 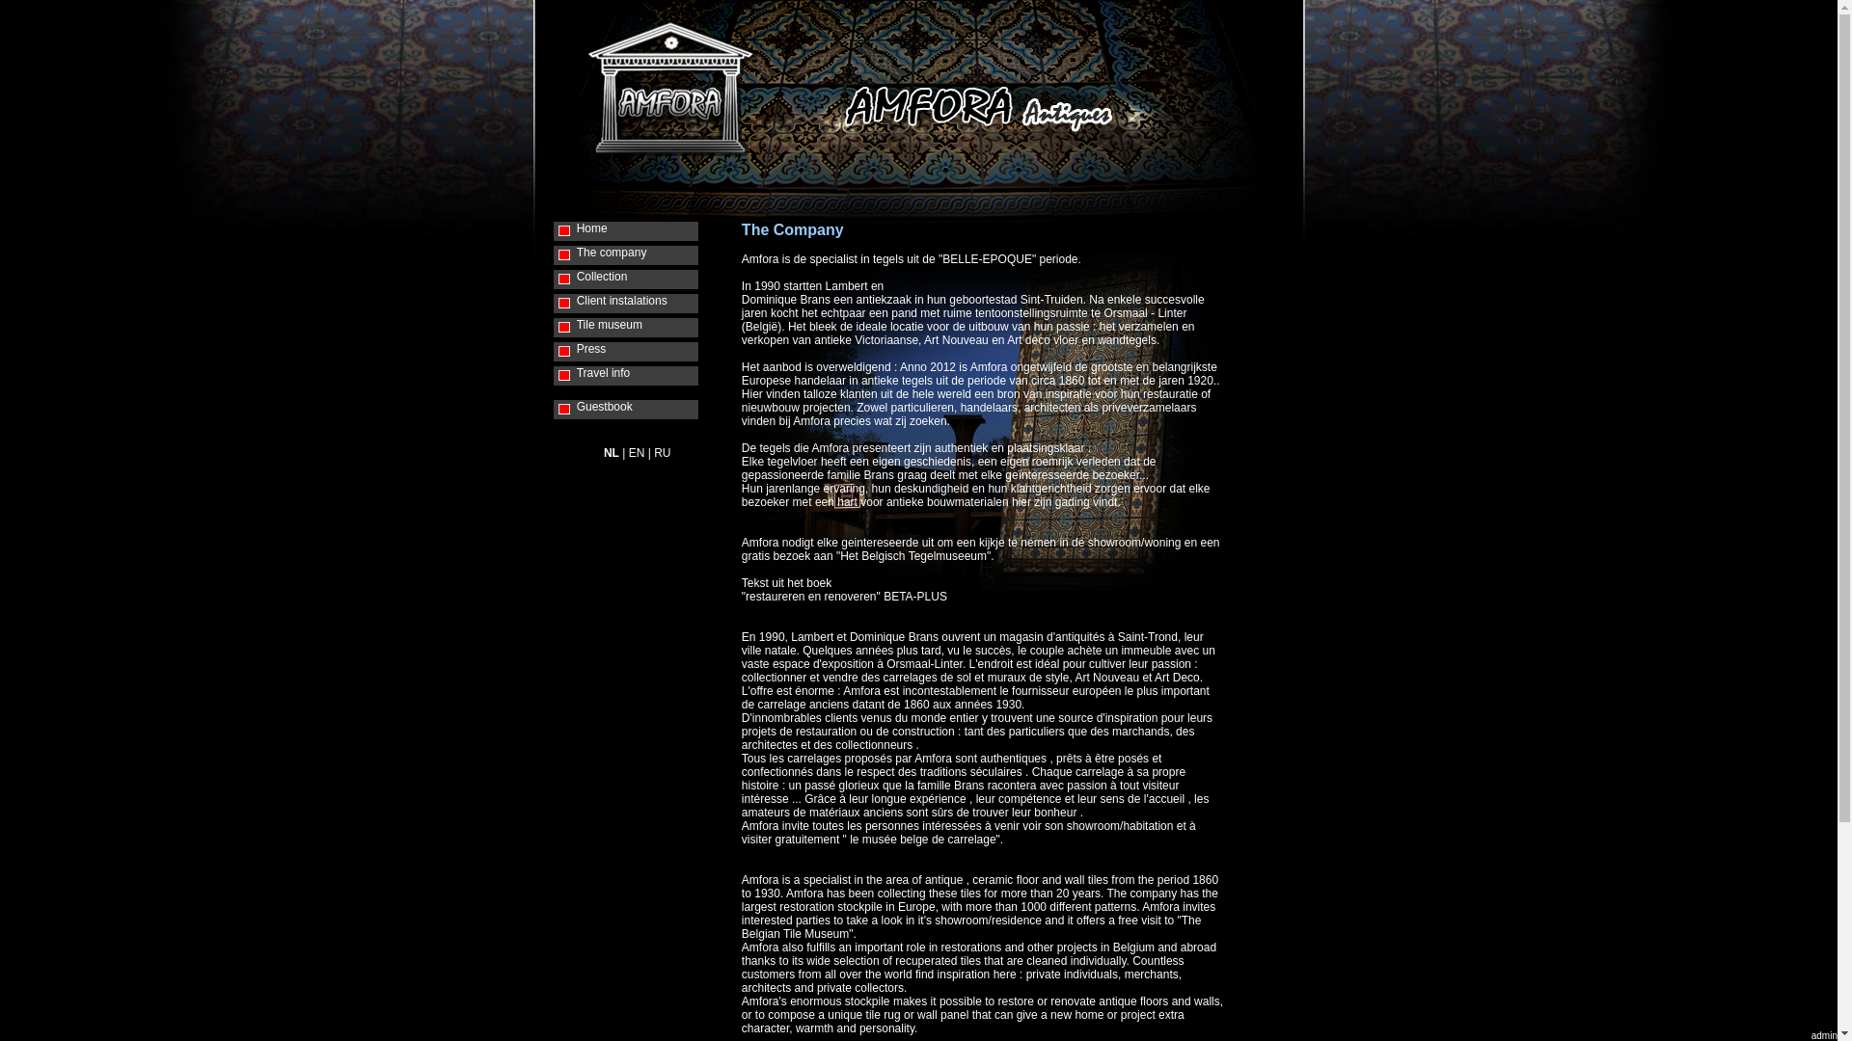 What do you see at coordinates (638, 328) in the screenshot?
I see `Tile museum` at bounding box center [638, 328].